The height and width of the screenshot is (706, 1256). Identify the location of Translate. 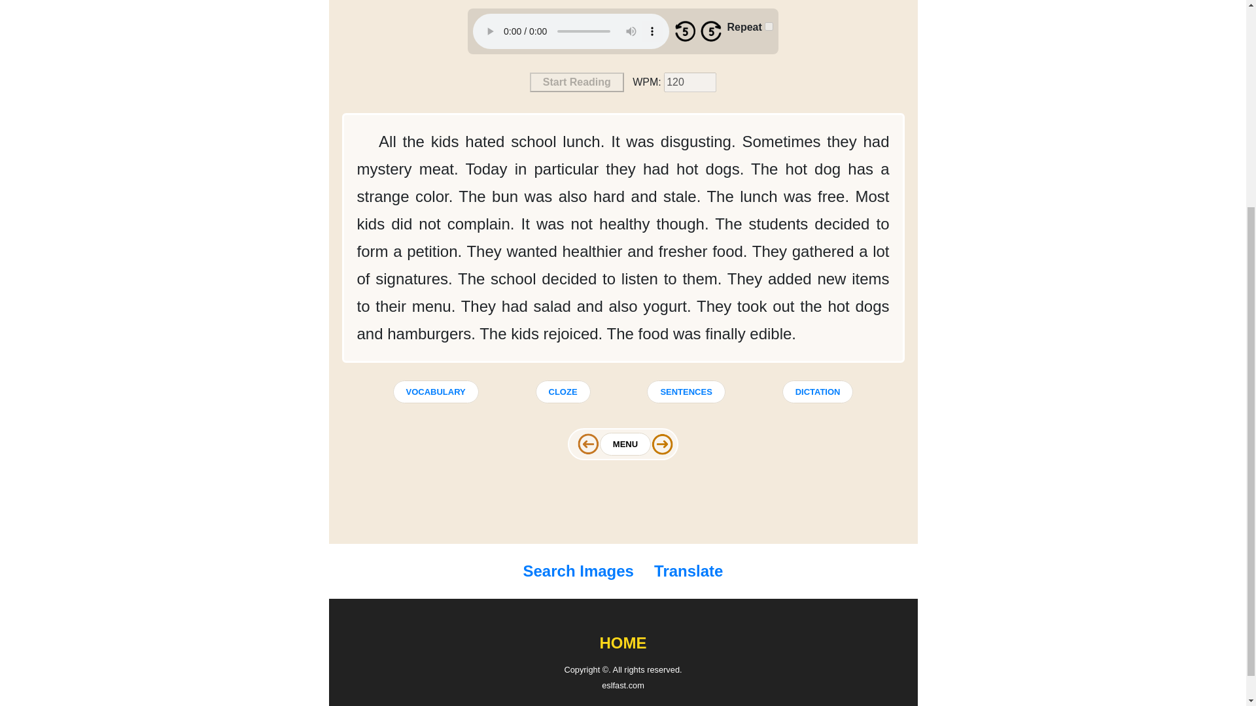
(686, 573).